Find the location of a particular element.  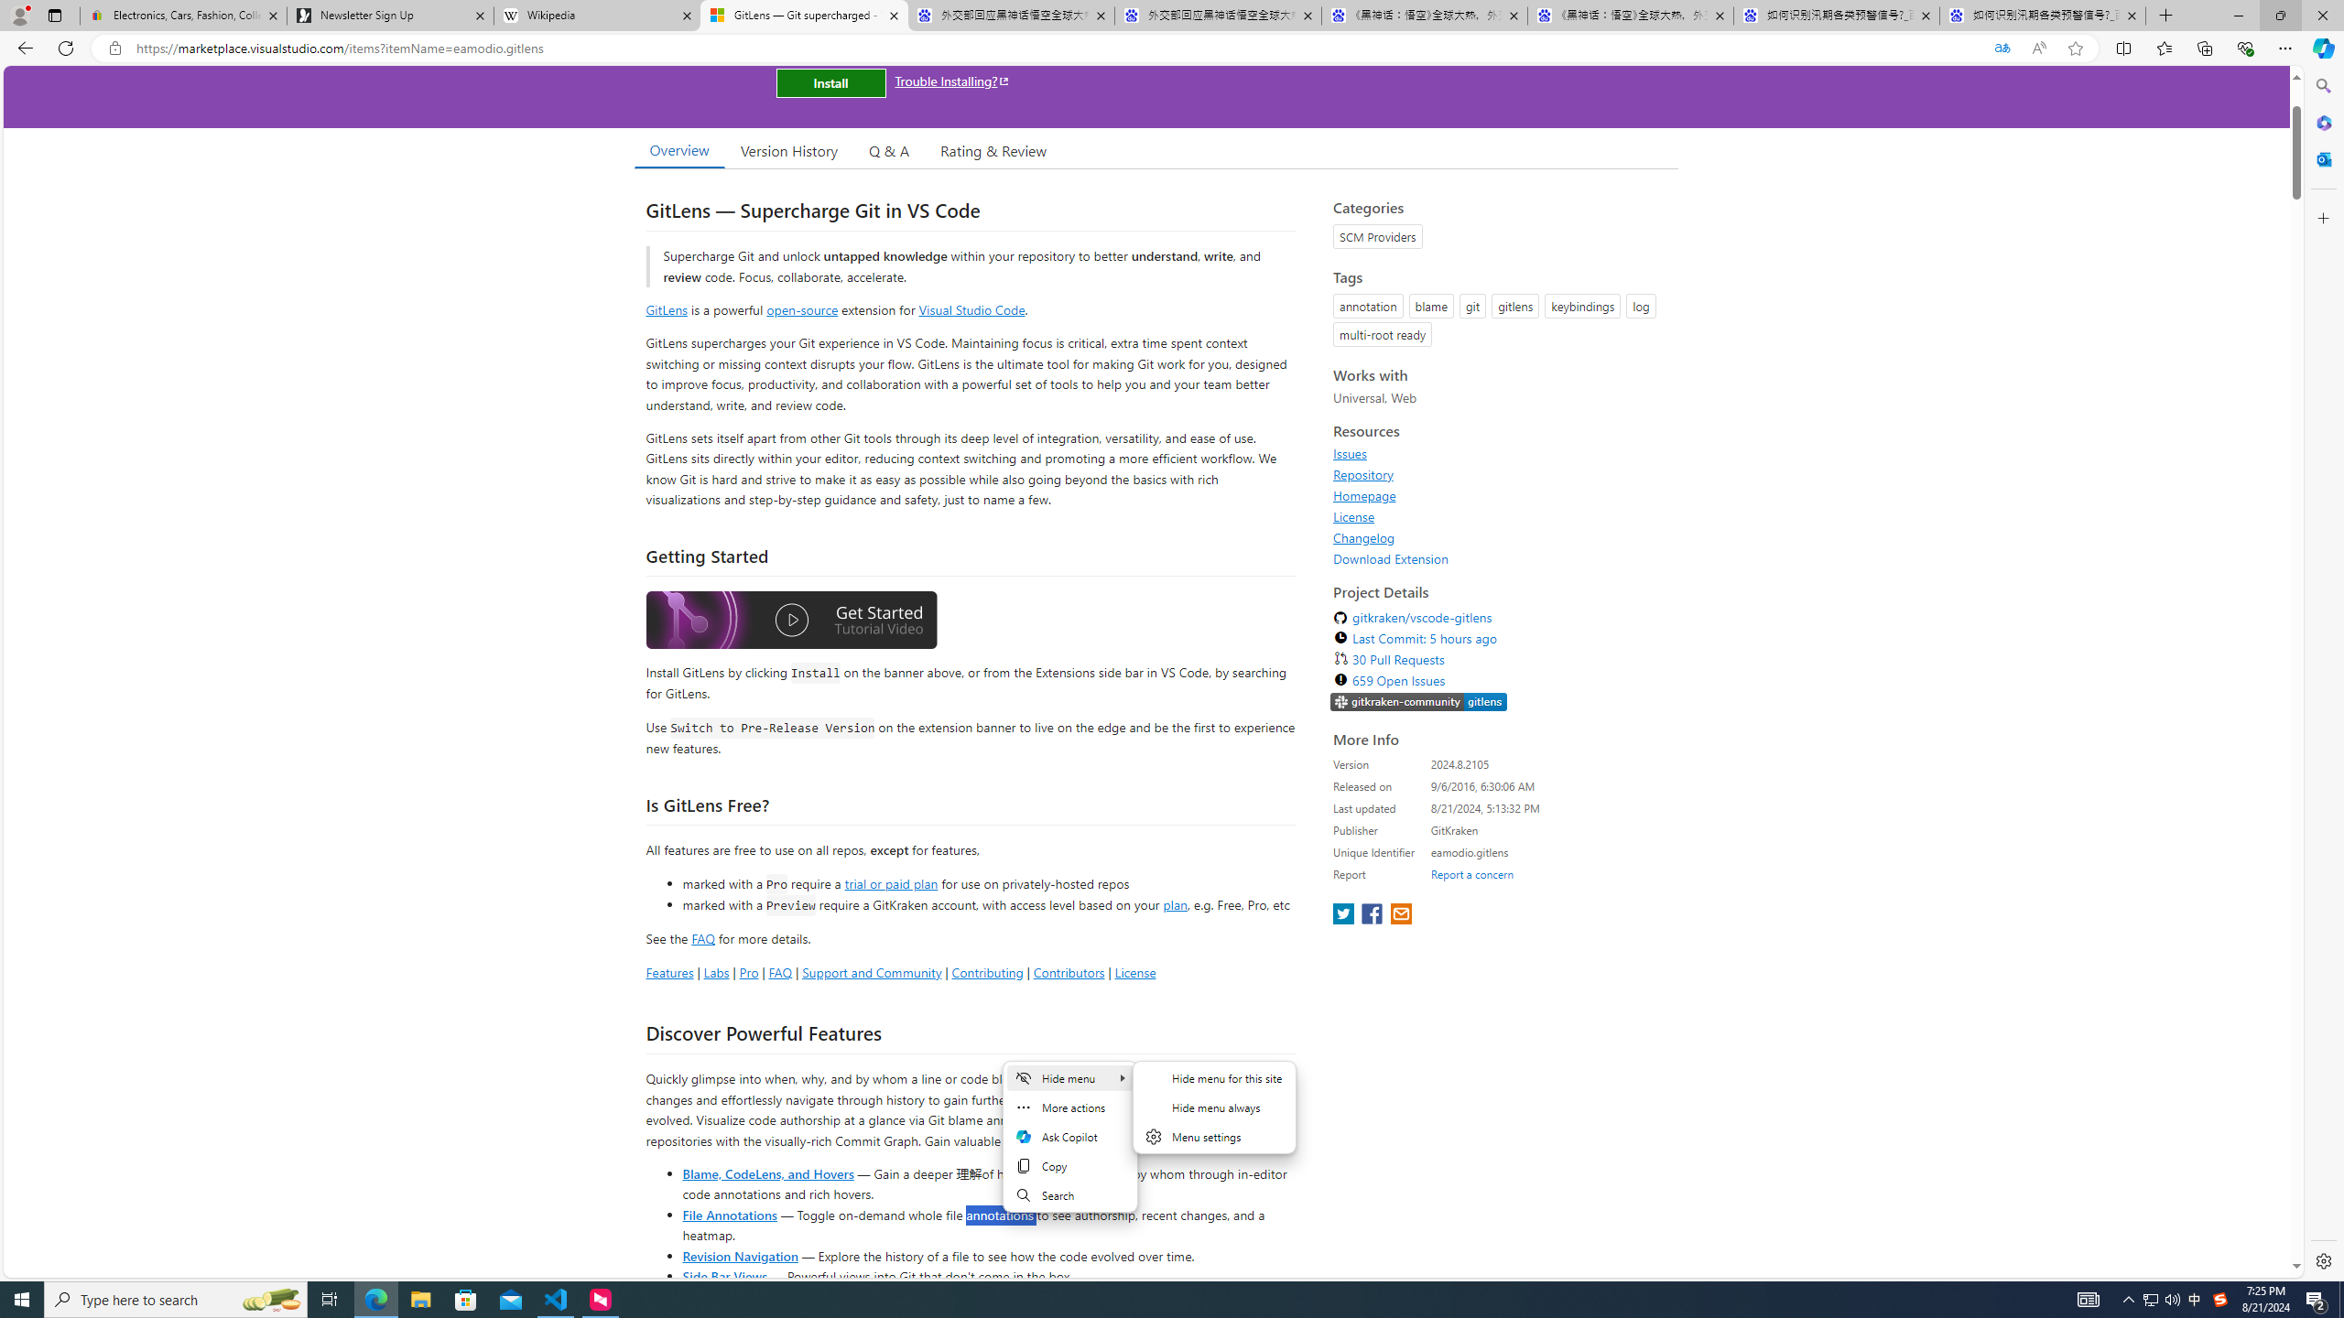

Features is located at coordinates (668, 972).